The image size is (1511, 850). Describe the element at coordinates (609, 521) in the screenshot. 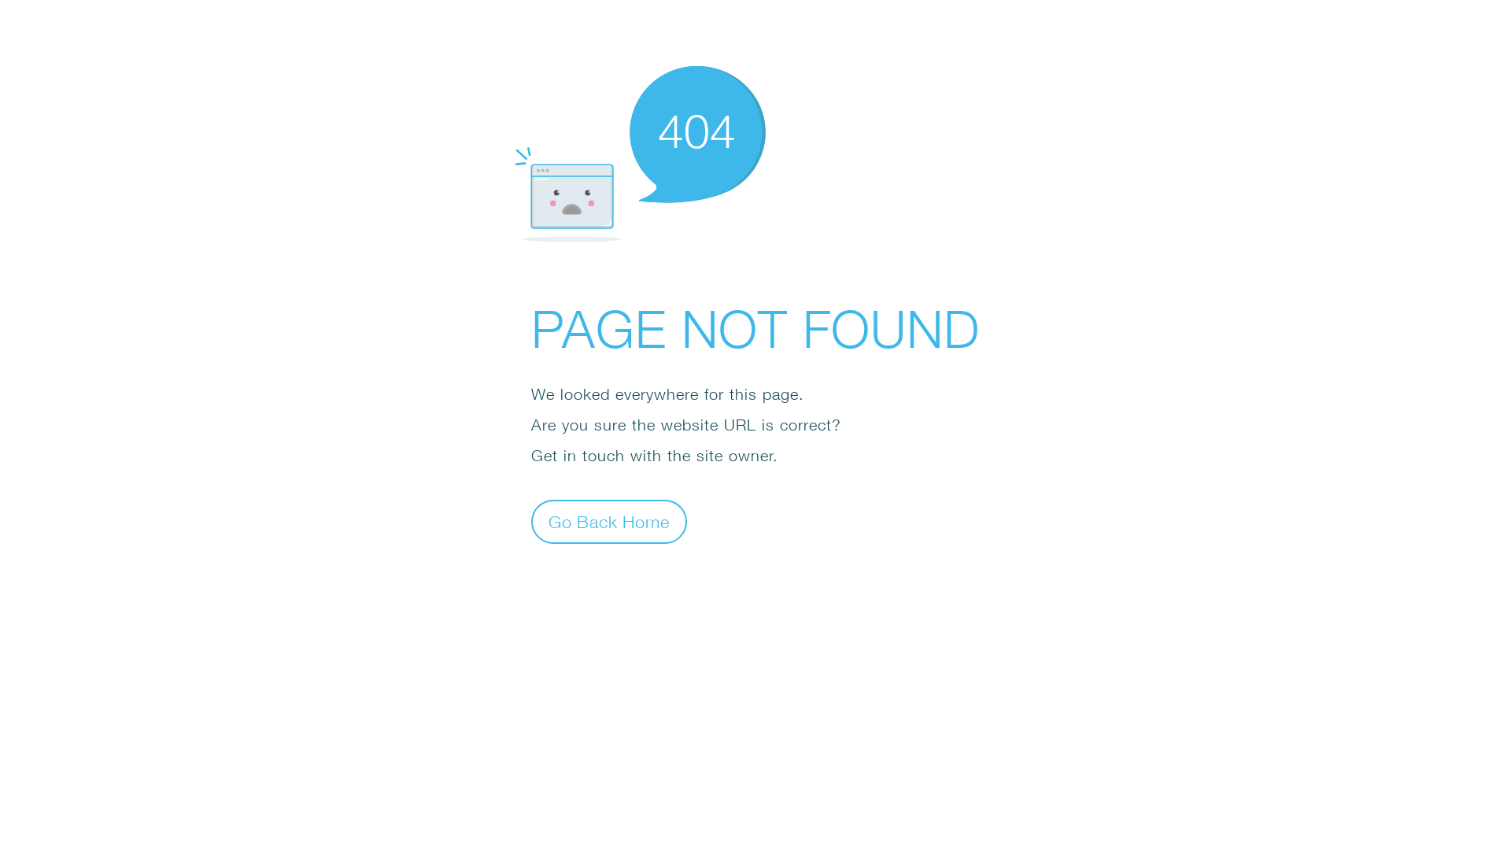

I see `Go Back Home` at that location.